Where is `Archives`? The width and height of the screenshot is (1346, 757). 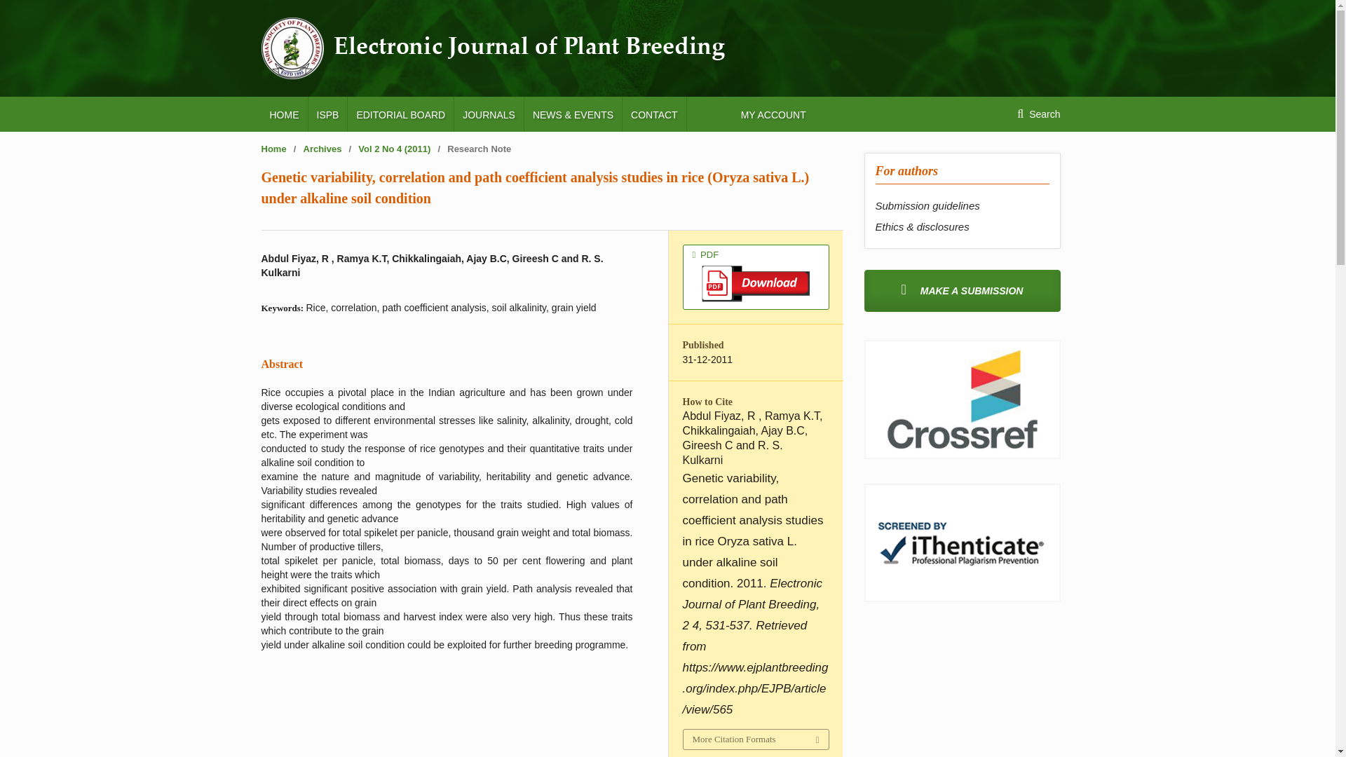 Archives is located at coordinates (322, 149).